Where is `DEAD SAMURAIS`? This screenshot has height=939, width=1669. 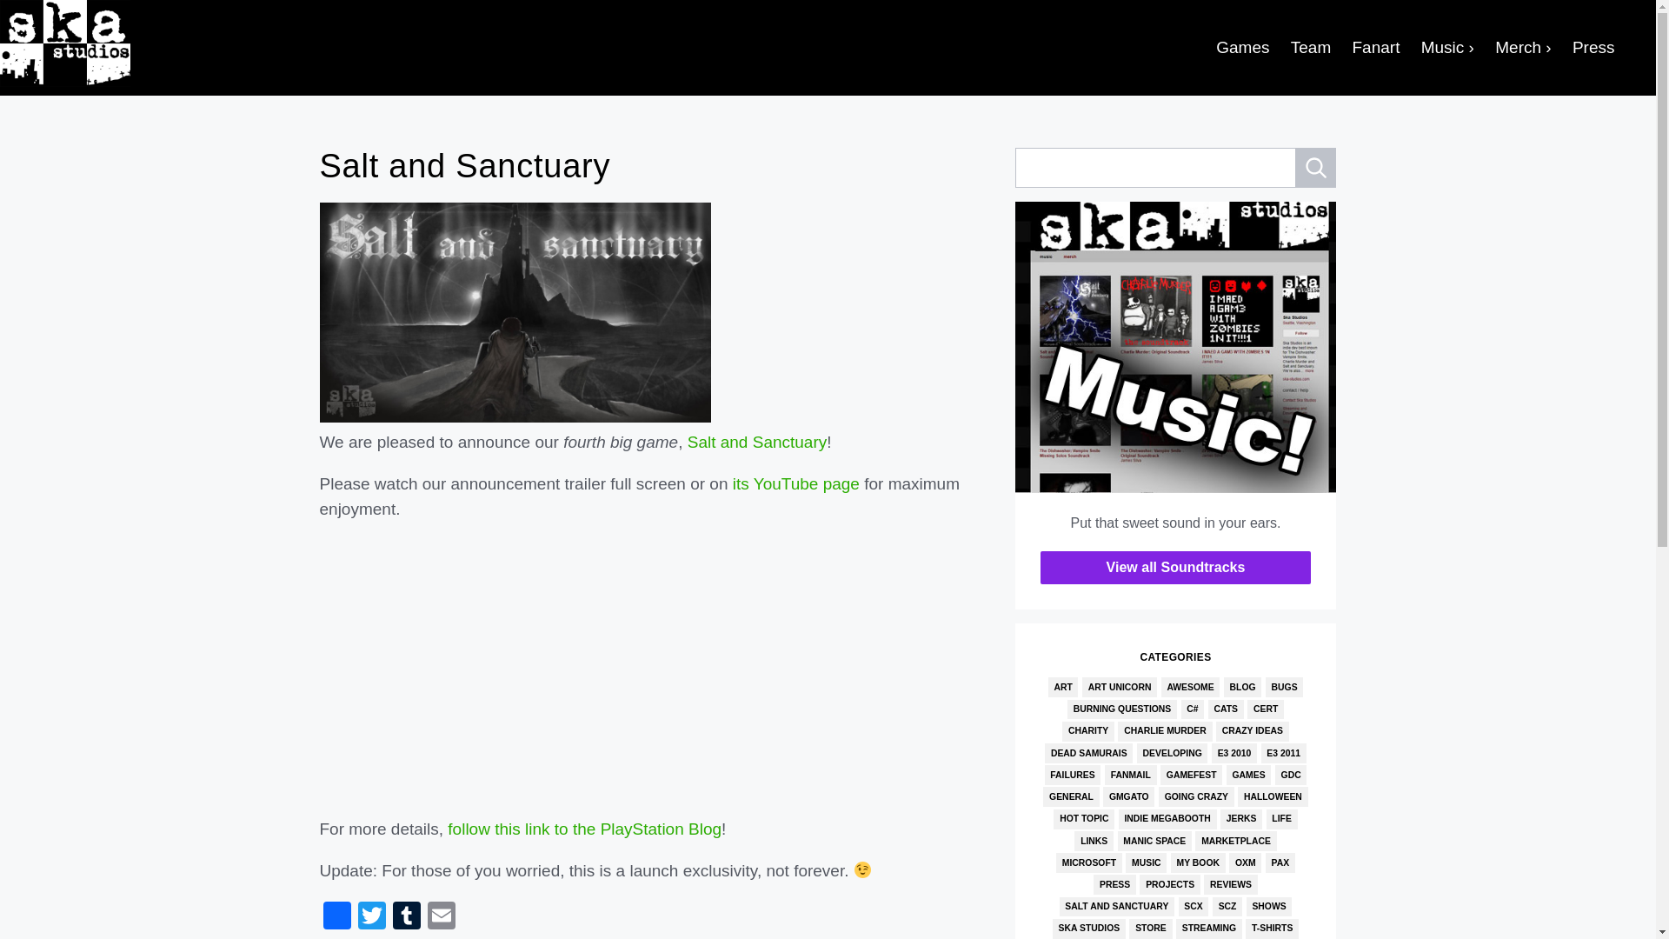
DEAD SAMURAIS is located at coordinates (1088, 753).